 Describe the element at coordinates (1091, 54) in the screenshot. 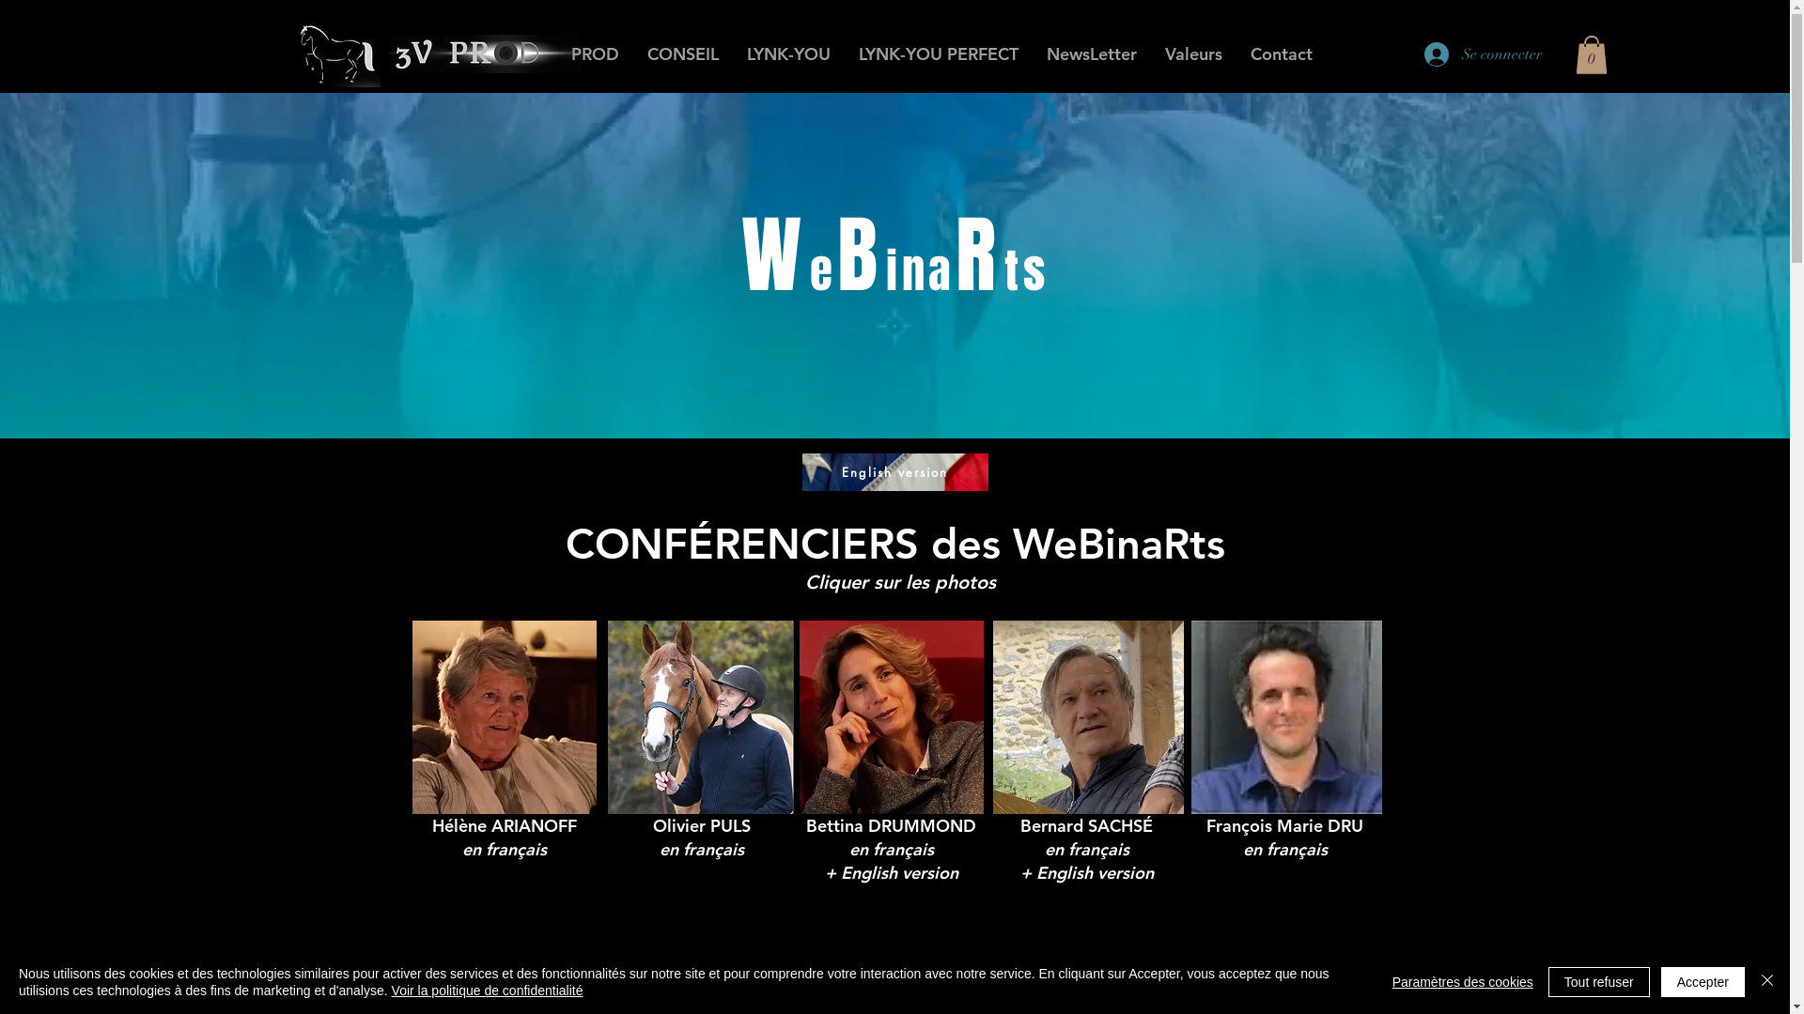

I see `NewsLetter` at that location.